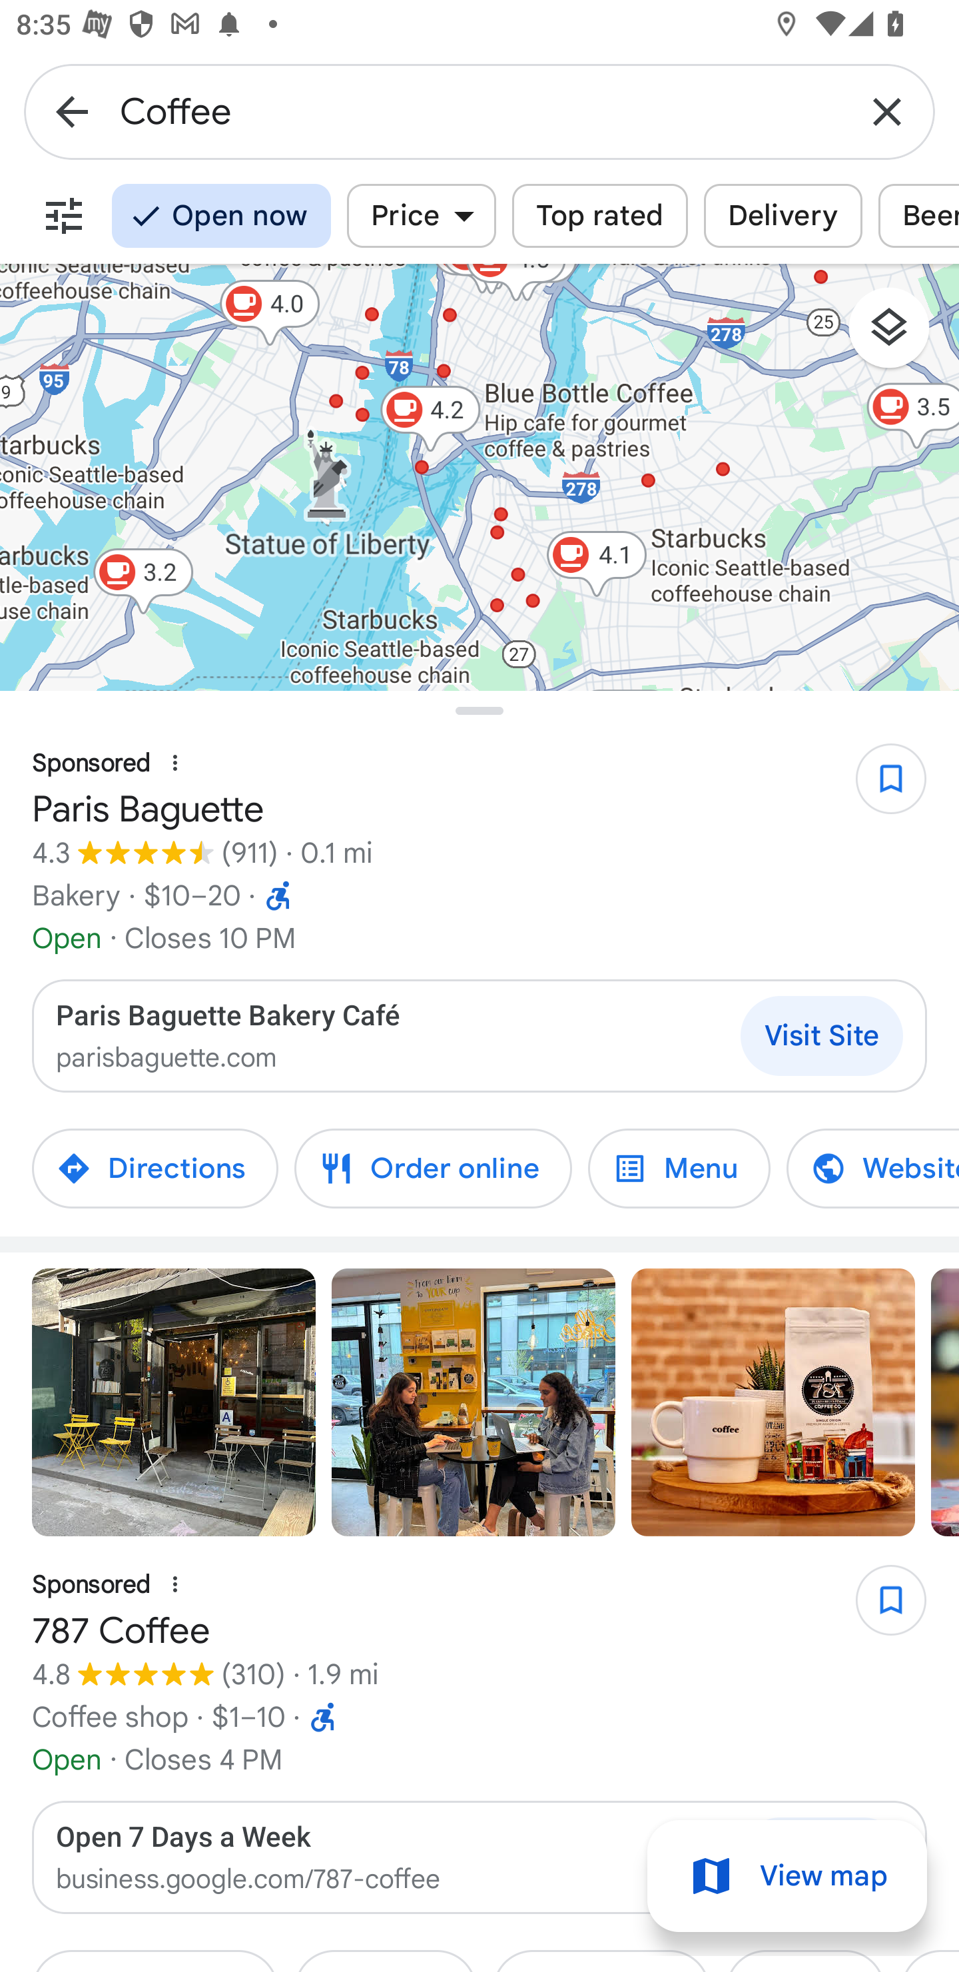 The width and height of the screenshot is (959, 1972). I want to click on Website, so click(856, 1169).